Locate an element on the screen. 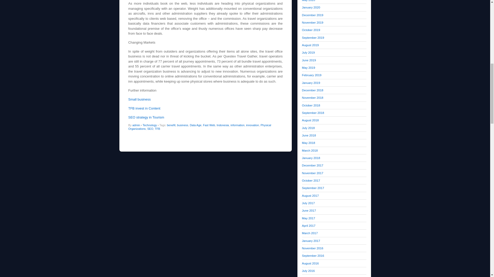  business is located at coordinates (182, 125).